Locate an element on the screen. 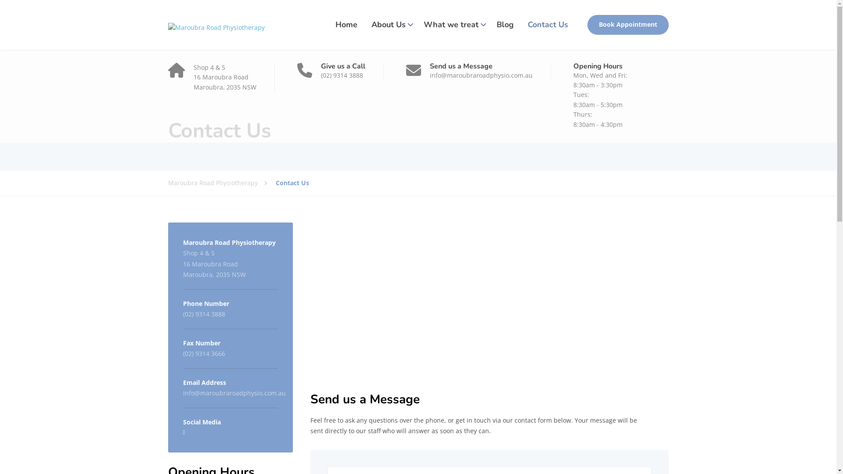  What we treat is located at coordinates (453, 25).